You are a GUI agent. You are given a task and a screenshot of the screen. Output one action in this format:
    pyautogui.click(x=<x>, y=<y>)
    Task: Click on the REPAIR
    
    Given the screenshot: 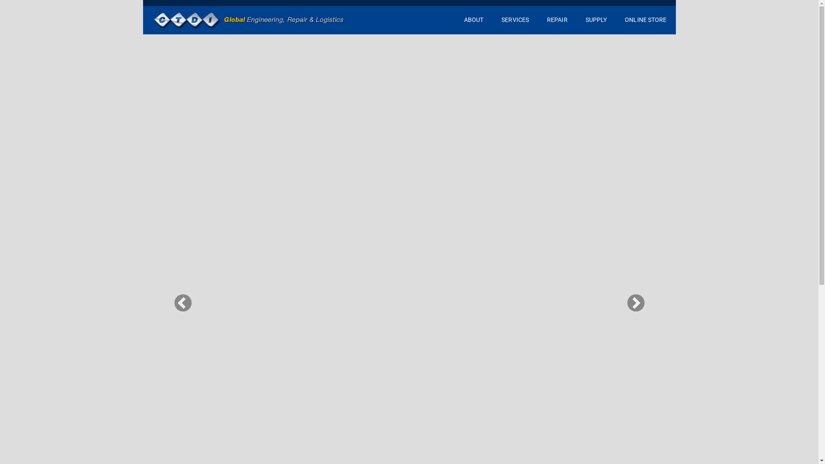 What is the action you would take?
    pyautogui.click(x=557, y=20)
    